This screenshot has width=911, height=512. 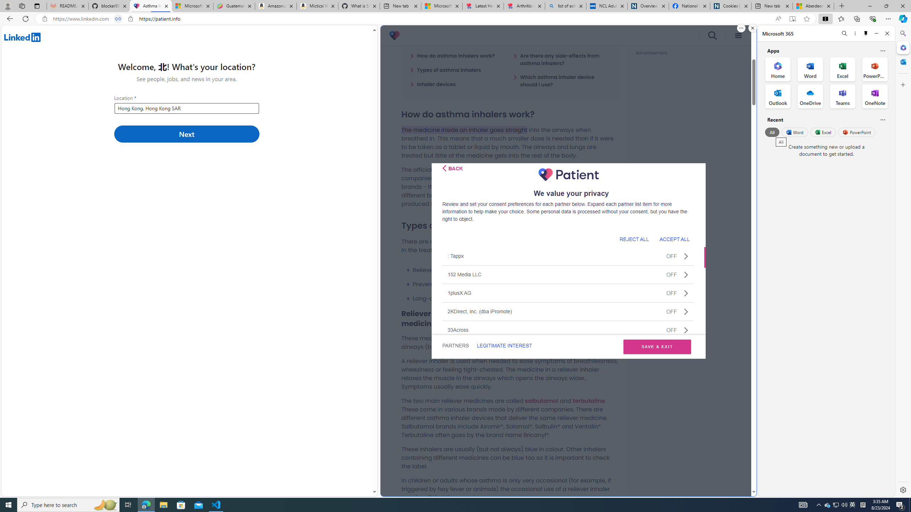 What do you see at coordinates (634, 239) in the screenshot?
I see `REJECT ALL` at bounding box center [634, 239].